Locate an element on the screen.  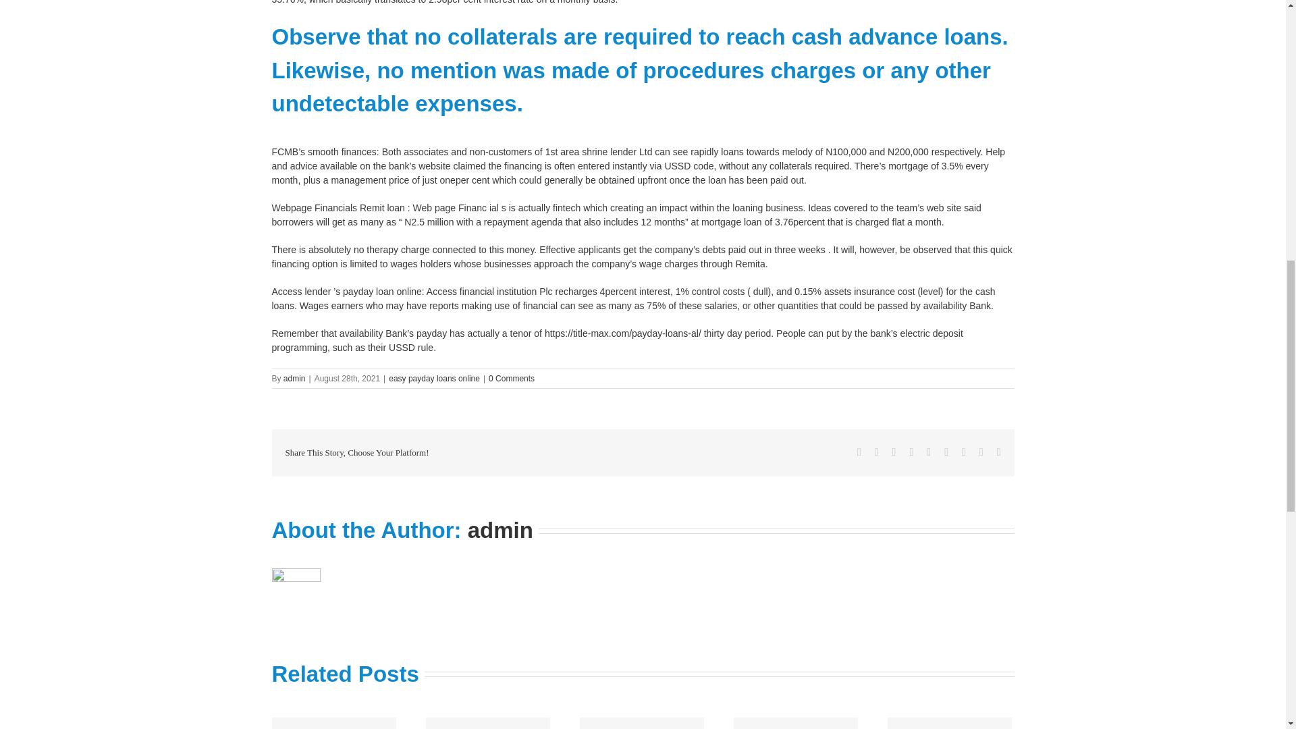
Posts by admin is located at coordinates (500, 529).